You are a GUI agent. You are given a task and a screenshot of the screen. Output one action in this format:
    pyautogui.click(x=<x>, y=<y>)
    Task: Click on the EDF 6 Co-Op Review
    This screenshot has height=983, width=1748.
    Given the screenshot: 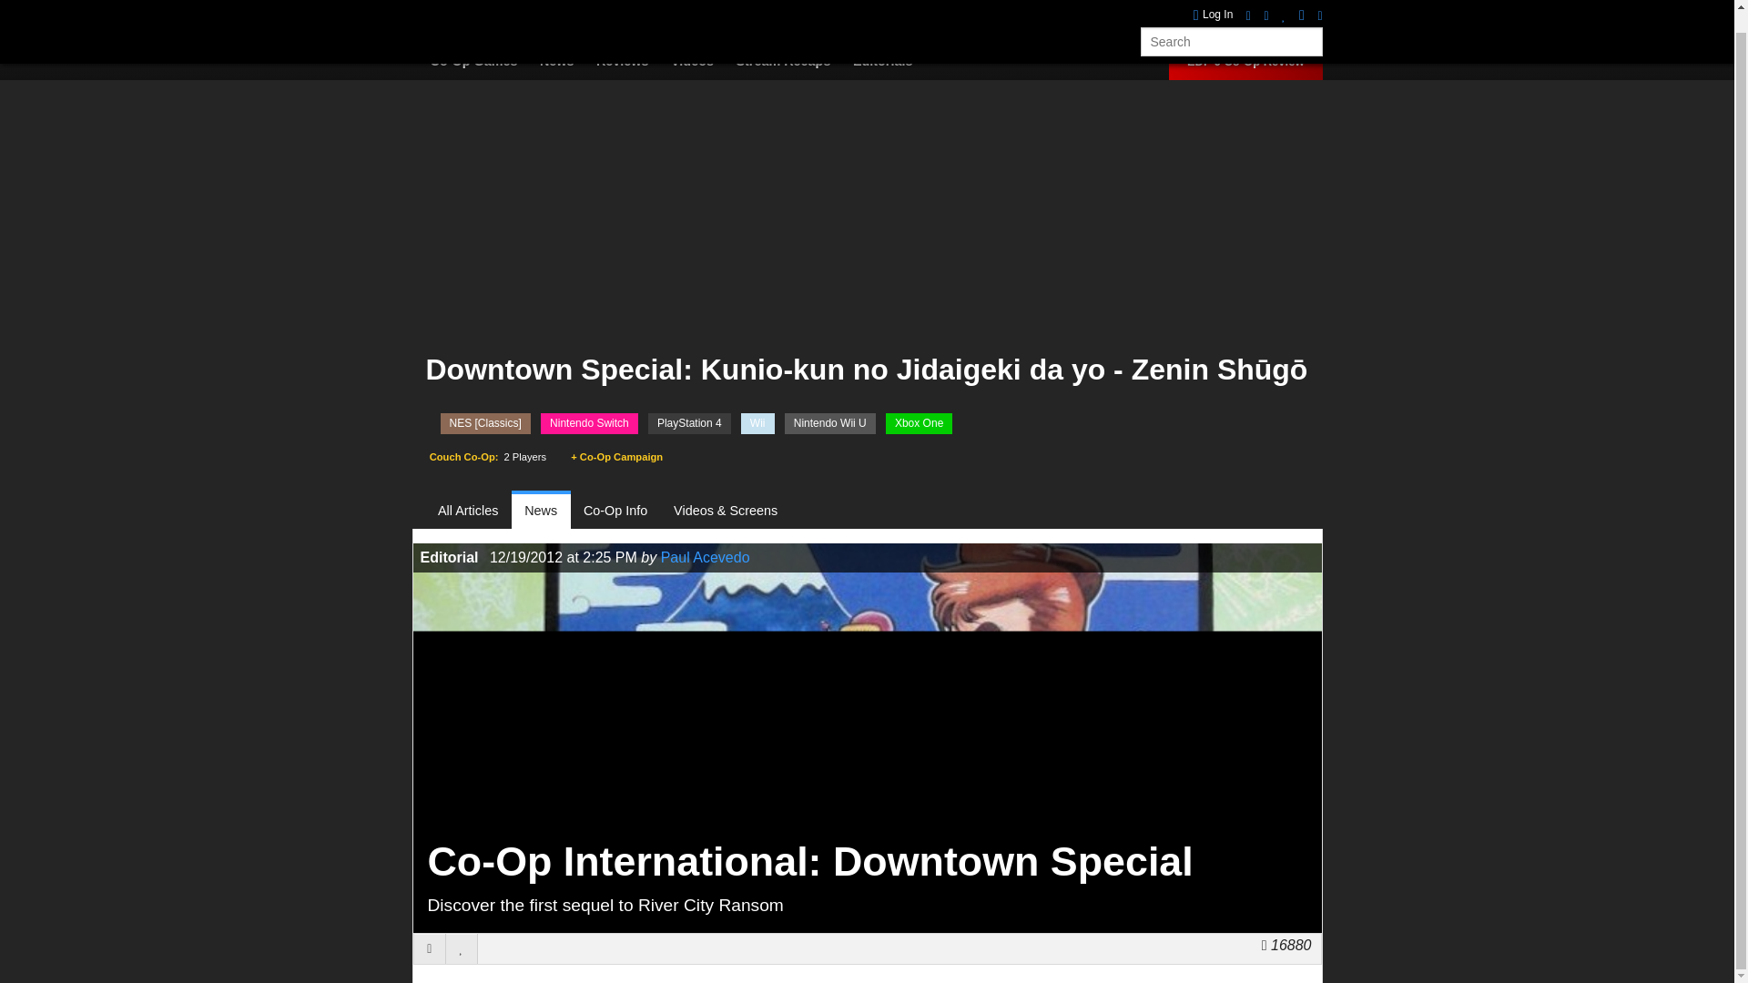 What is the action you would take?
    pyautogui.click(x=1245, y=61)
    